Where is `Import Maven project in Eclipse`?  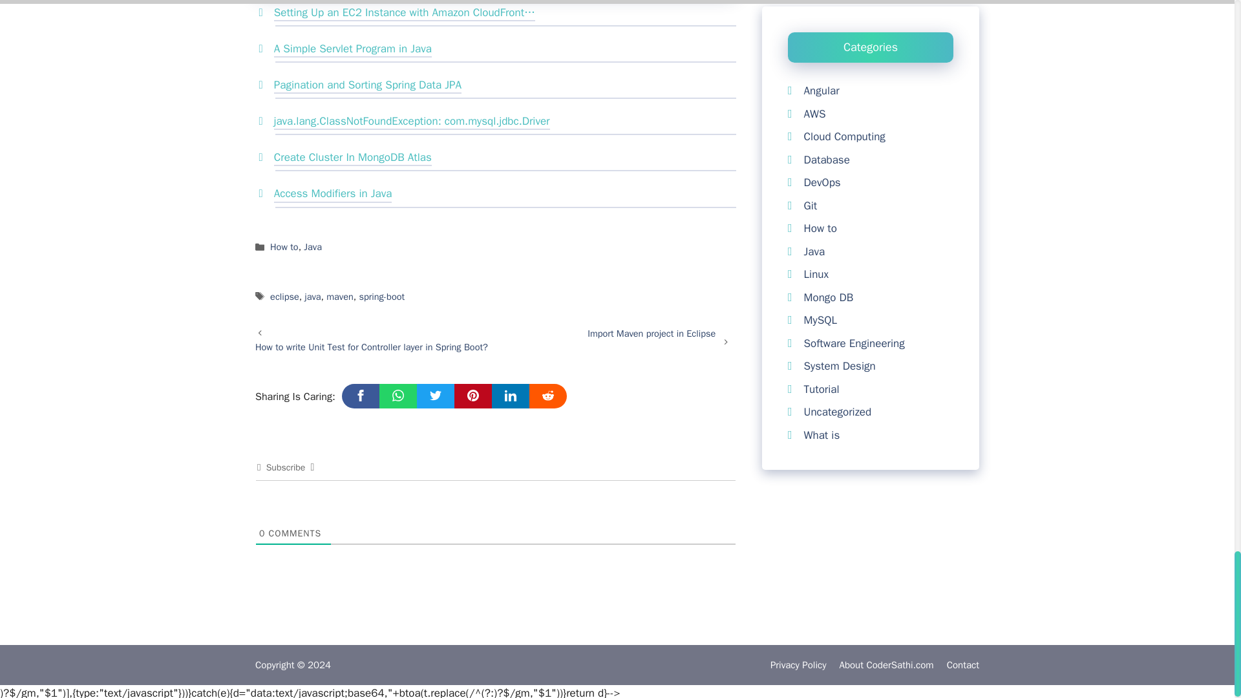 Import Maven project in Eclipse is located at coordinates (652, 333).